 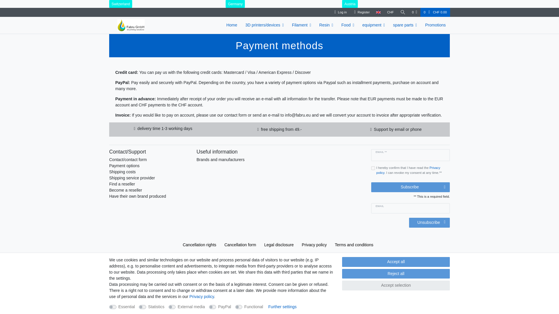 I want to click on CHF, so click(x=390, y=12).